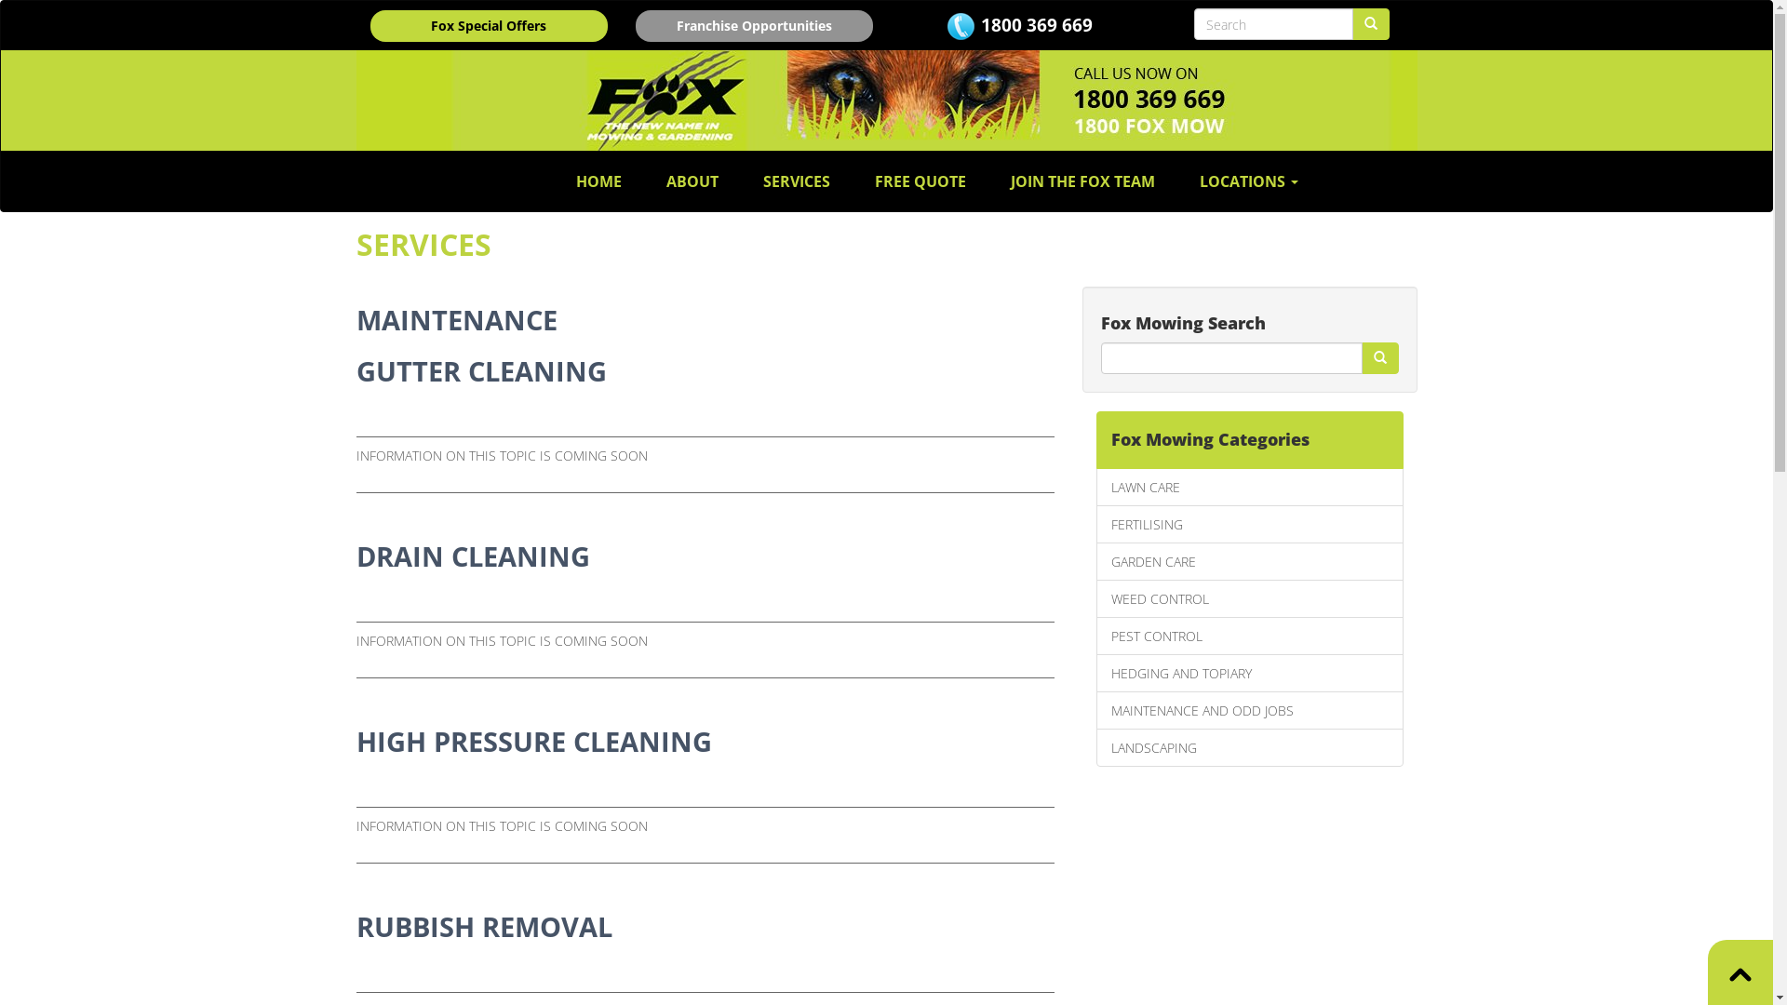  What do you see at coordinates (754, 26) in the screenshot?
I see `Franchise Opportunities` at bounding box center [754, 26].